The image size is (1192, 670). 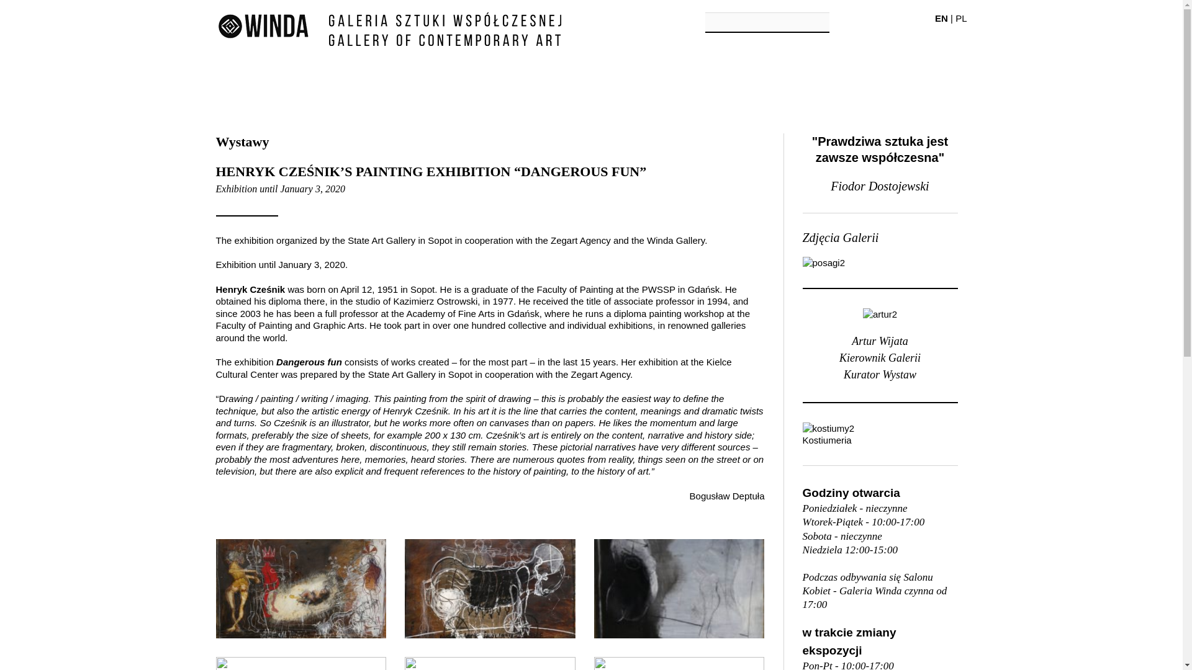 What do you see at coordinates (961, 17) in the screenshot?
I see `PL` at bounding box center [961, 17].